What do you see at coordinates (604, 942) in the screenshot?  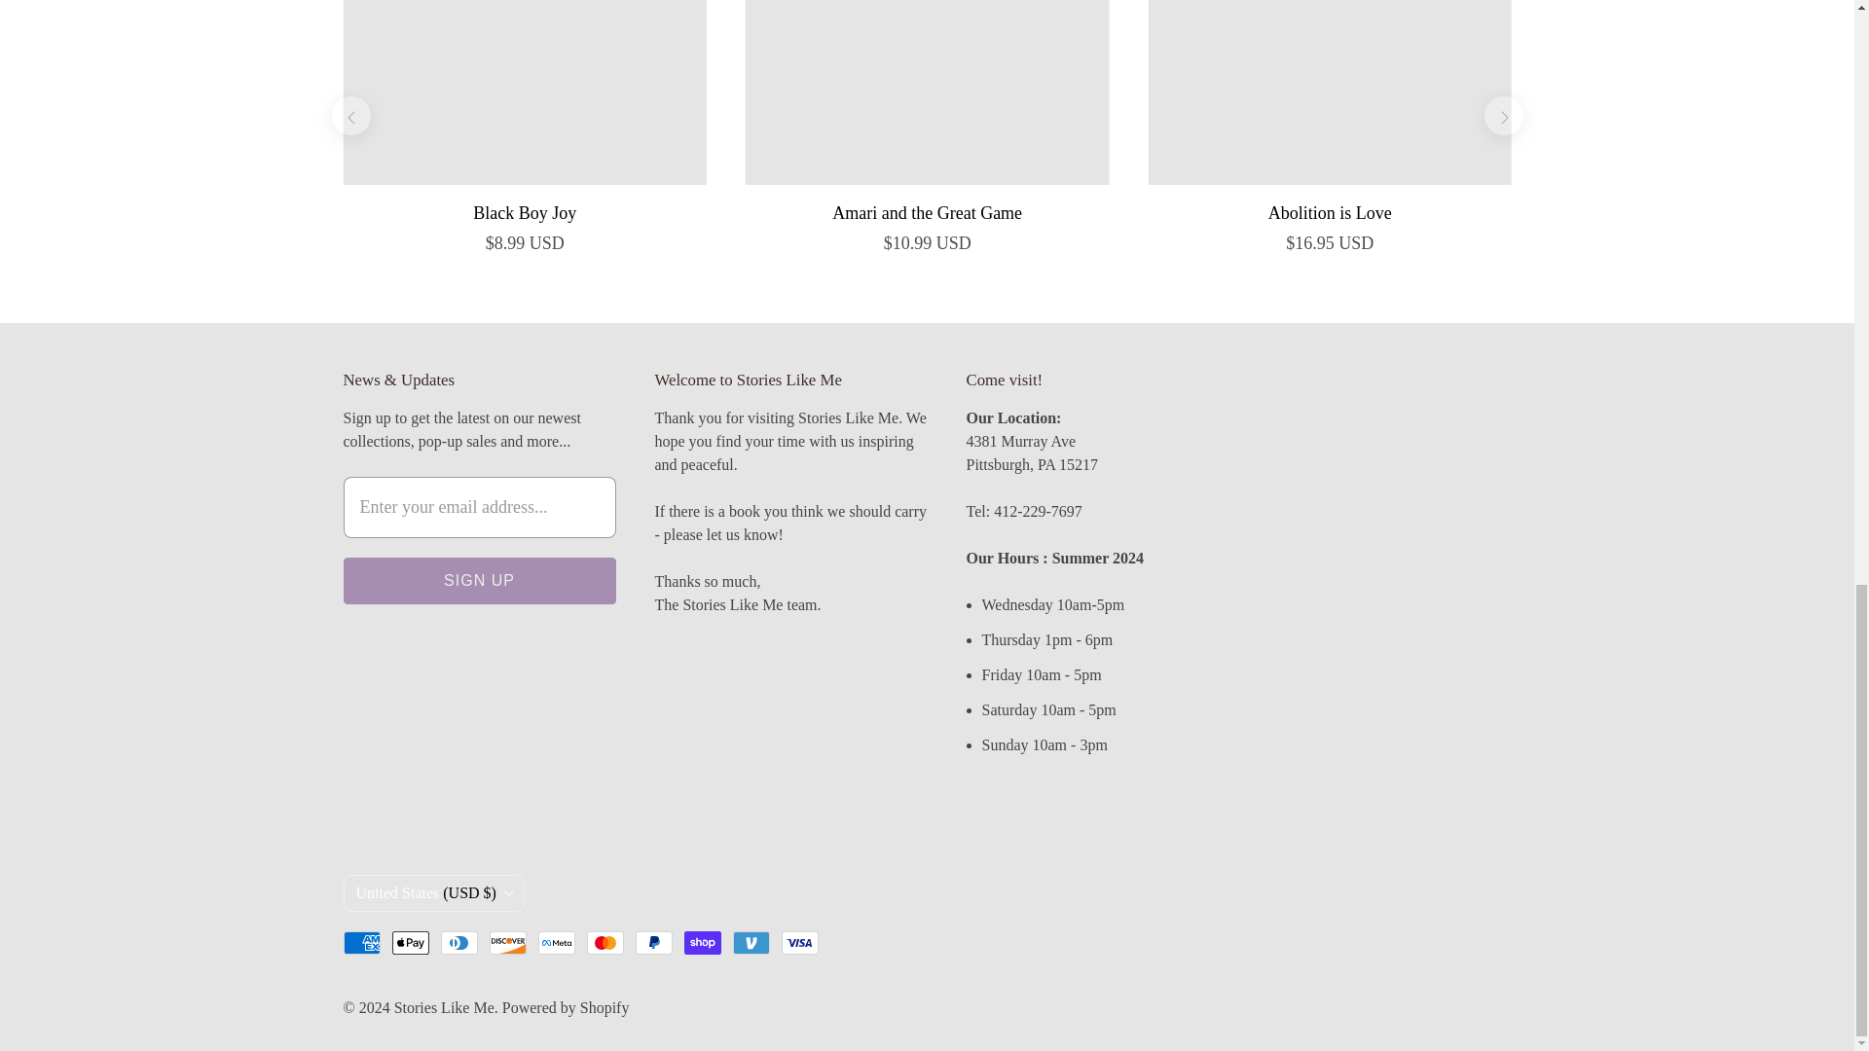 I see `Mastercard` at bounding box center [604, 942].